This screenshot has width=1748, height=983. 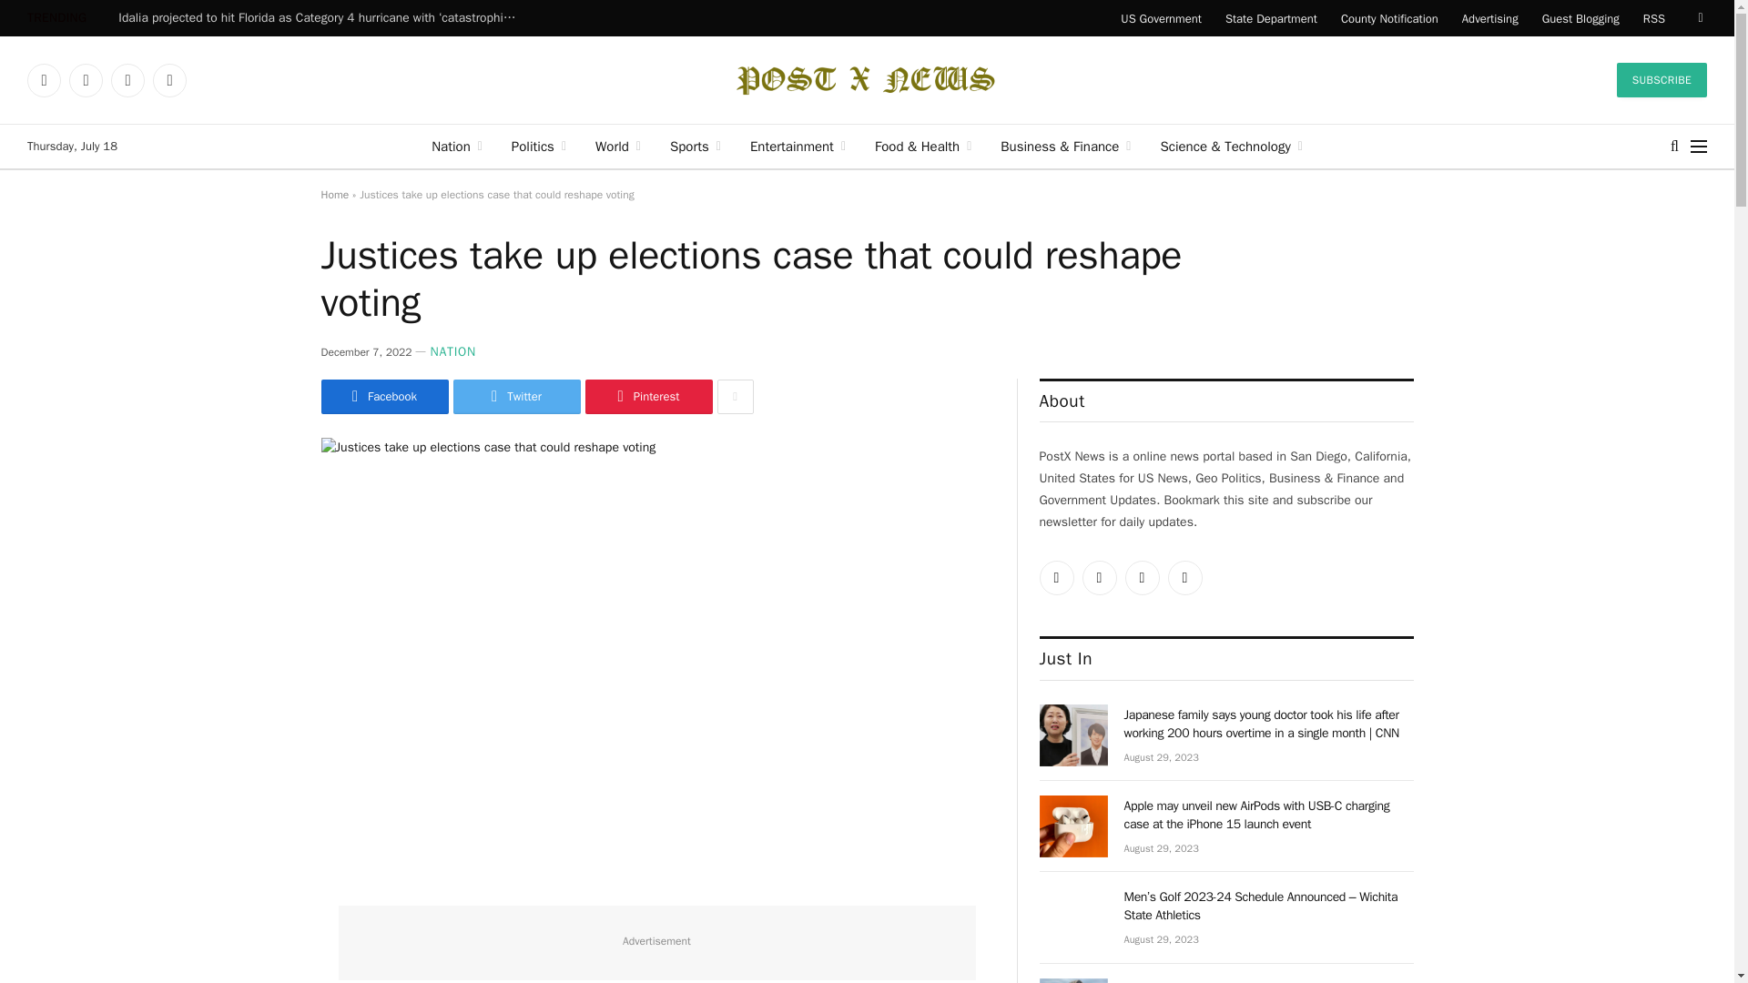 I want to click on Guest Blogging, so click(x=1580, y=18).